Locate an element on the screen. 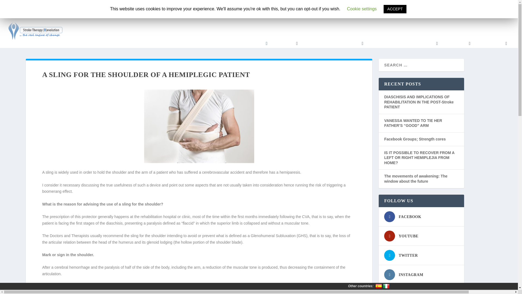 The height and width of the screenshot is (294, 522). Search for: is located at coordinates (388, 7).